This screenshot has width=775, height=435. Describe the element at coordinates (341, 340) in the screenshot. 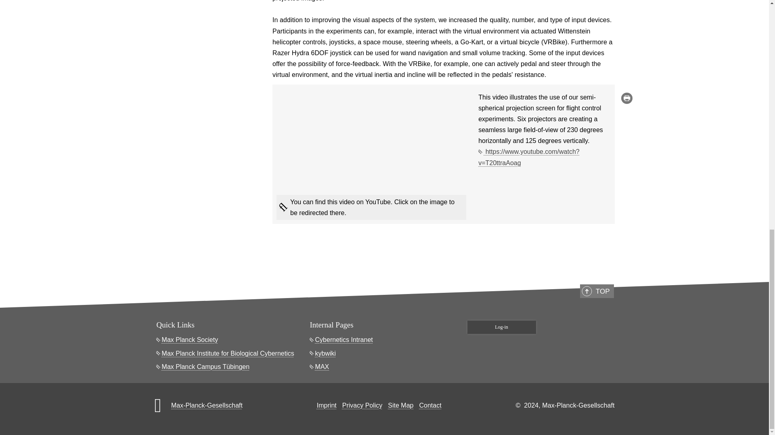

I see `Cybernetics Intranet` at that location.